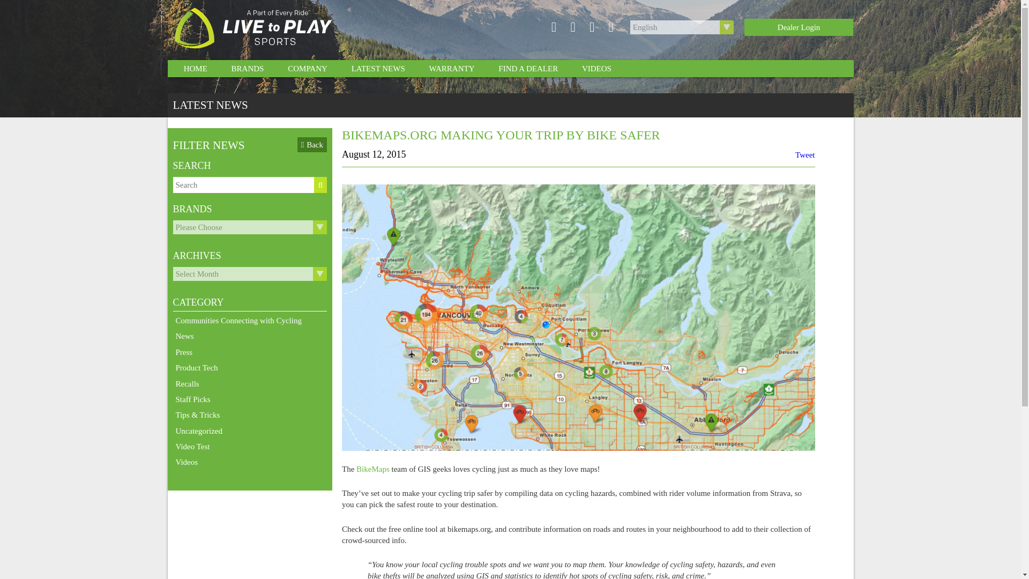  Describe the element at coordinates (187, 462) in the screenshot. I see `Videos` at that location.